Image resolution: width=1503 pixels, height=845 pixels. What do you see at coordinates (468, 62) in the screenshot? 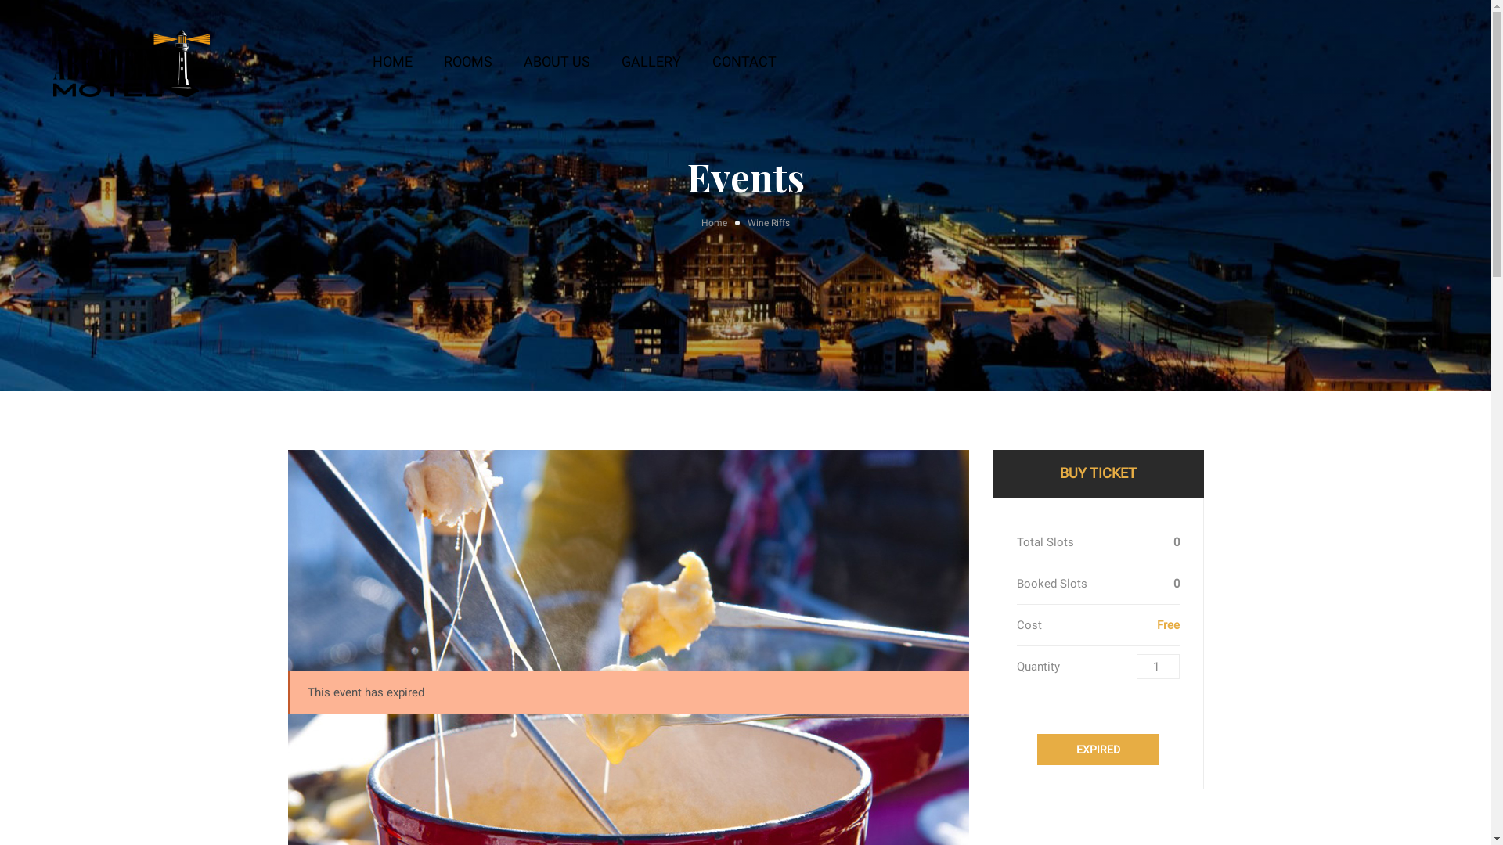
I see `ROOMS` at bounding box center [468, 62].